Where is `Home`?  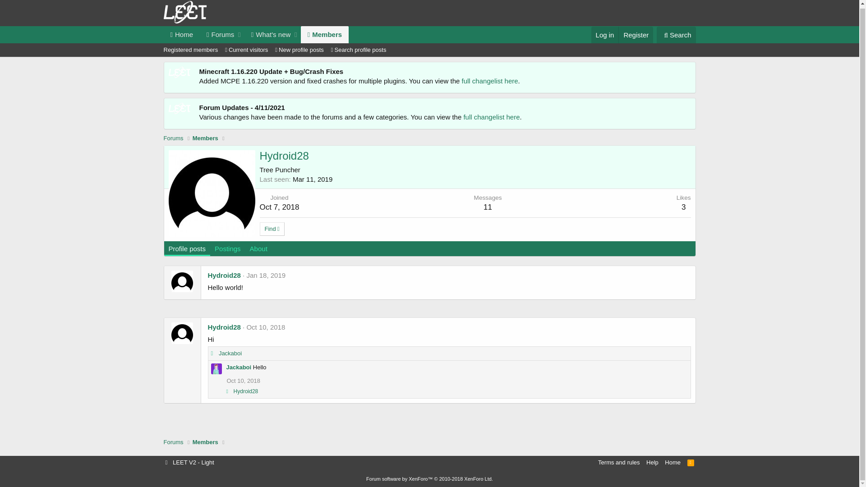 Home is located at coordinates (181, 37).